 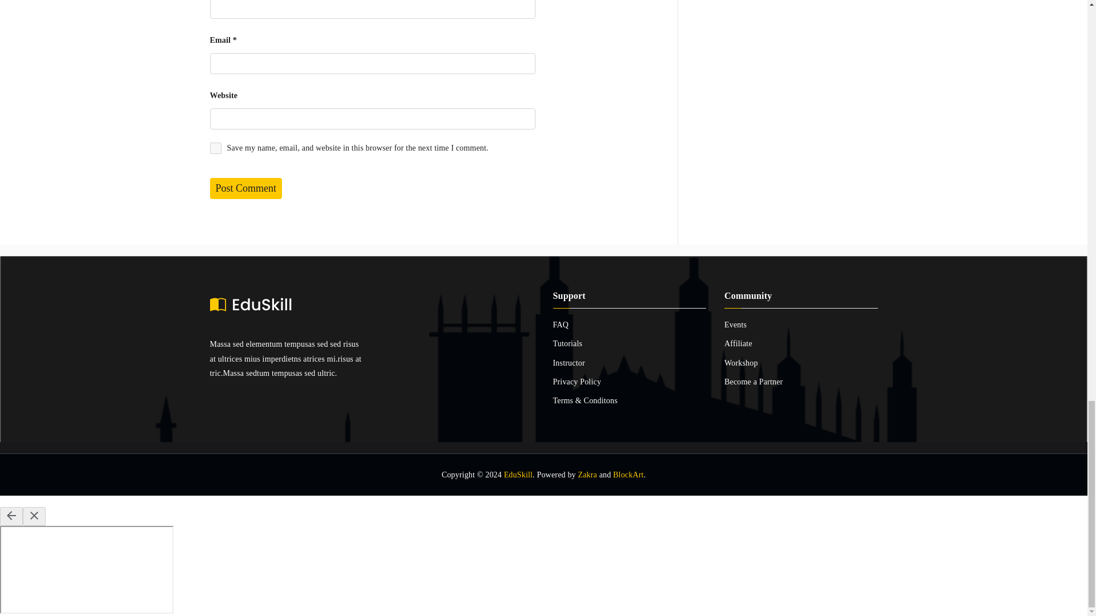 I want to click on yes, so click(x=216, y=148).